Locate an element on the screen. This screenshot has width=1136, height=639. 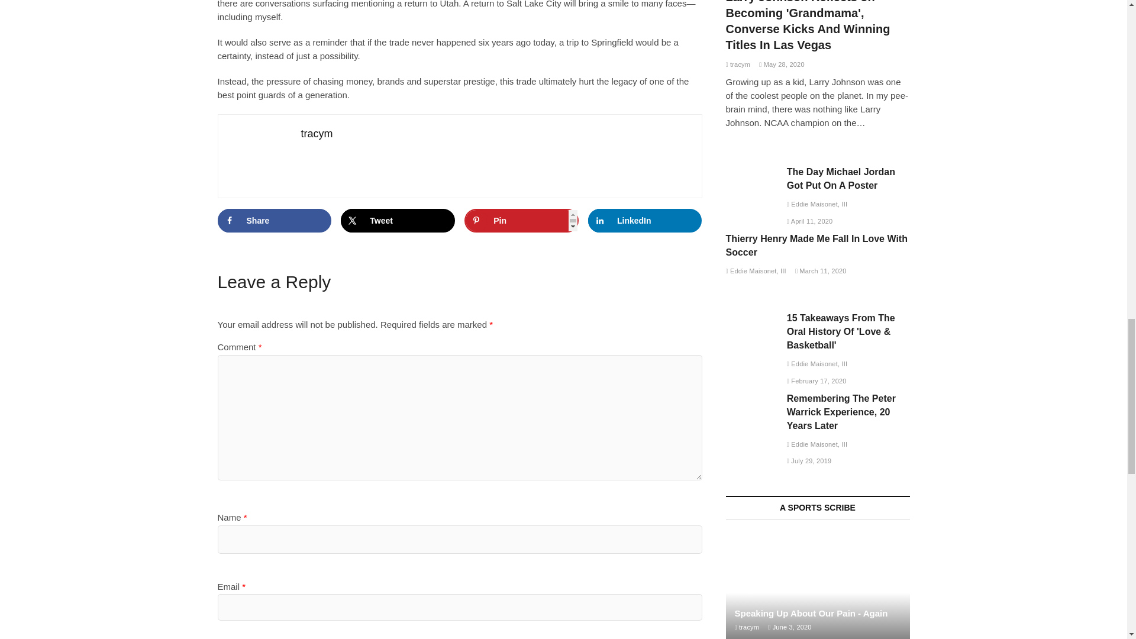
Share on Facebook is located at coordinates (275, 221).